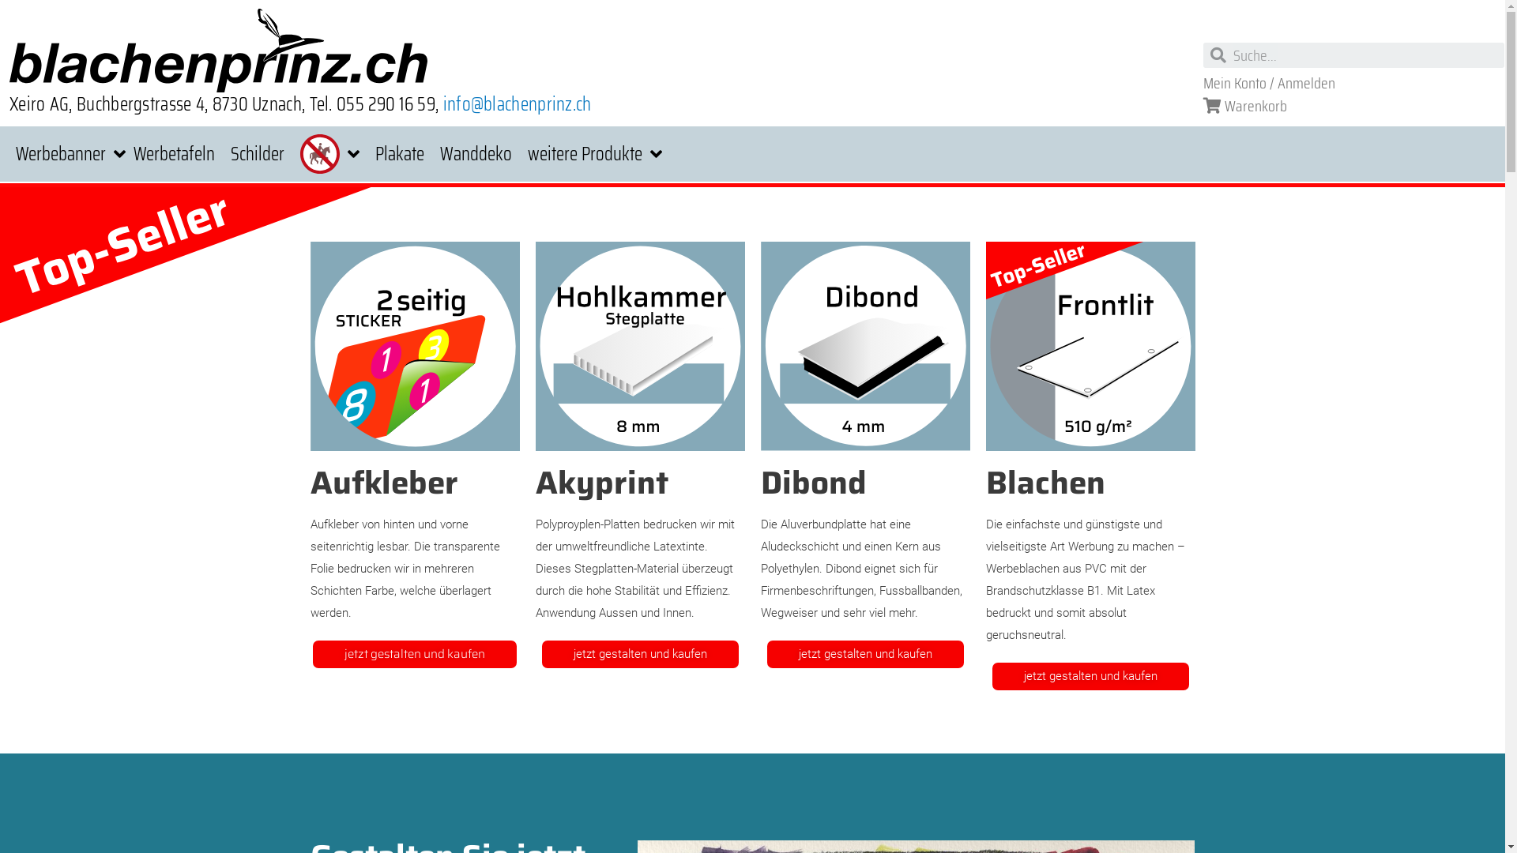 The image size is (1517, 853). Describe the element at coordinates (595, 154) in the screenshot. I see `weitere Produkte` at that location.